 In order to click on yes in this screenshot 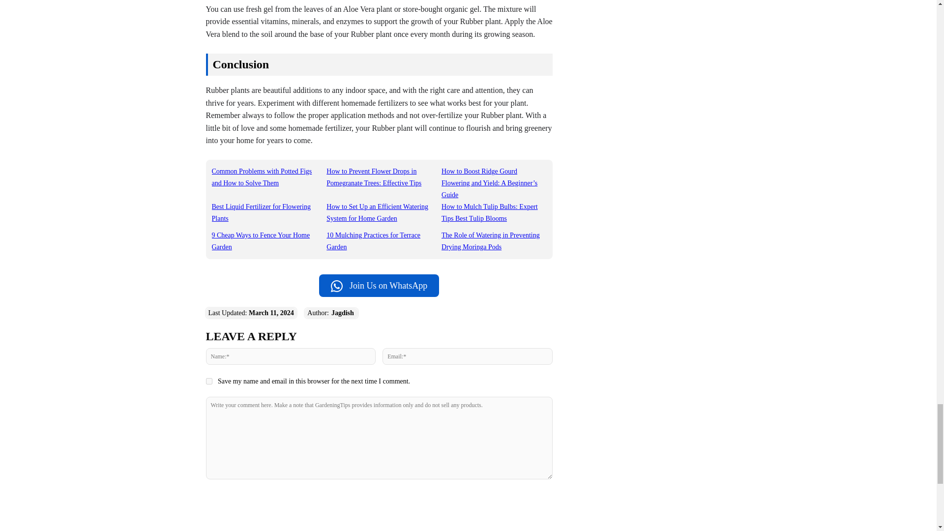, I will do `click(208, 381)`.